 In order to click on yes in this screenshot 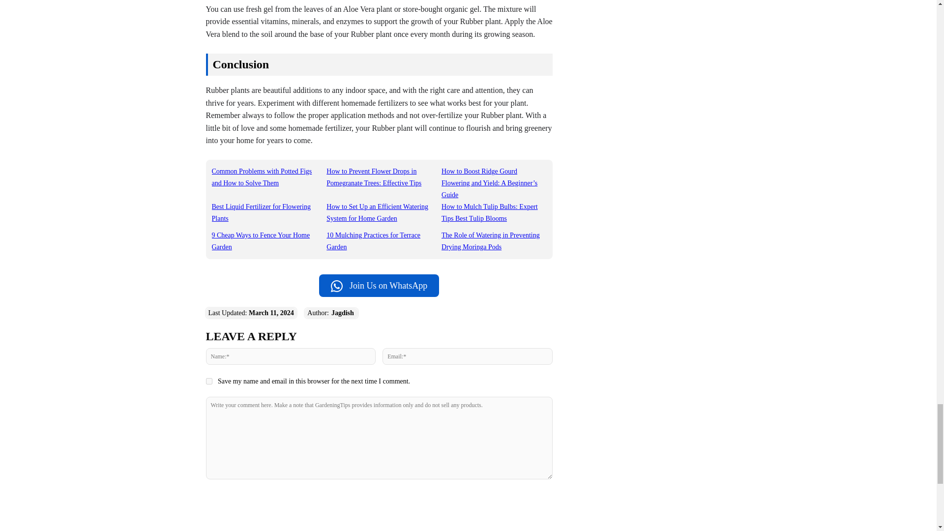, I will do `click(208, 381)`.